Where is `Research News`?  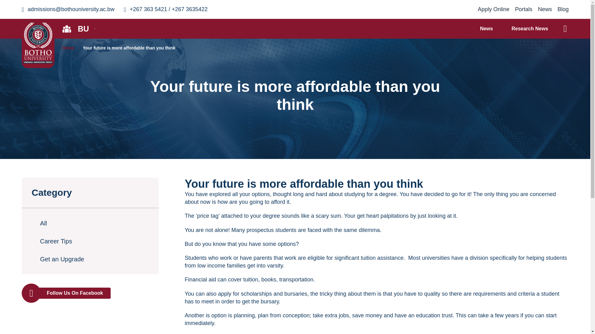
Research News is located at coordinates (530, 28).